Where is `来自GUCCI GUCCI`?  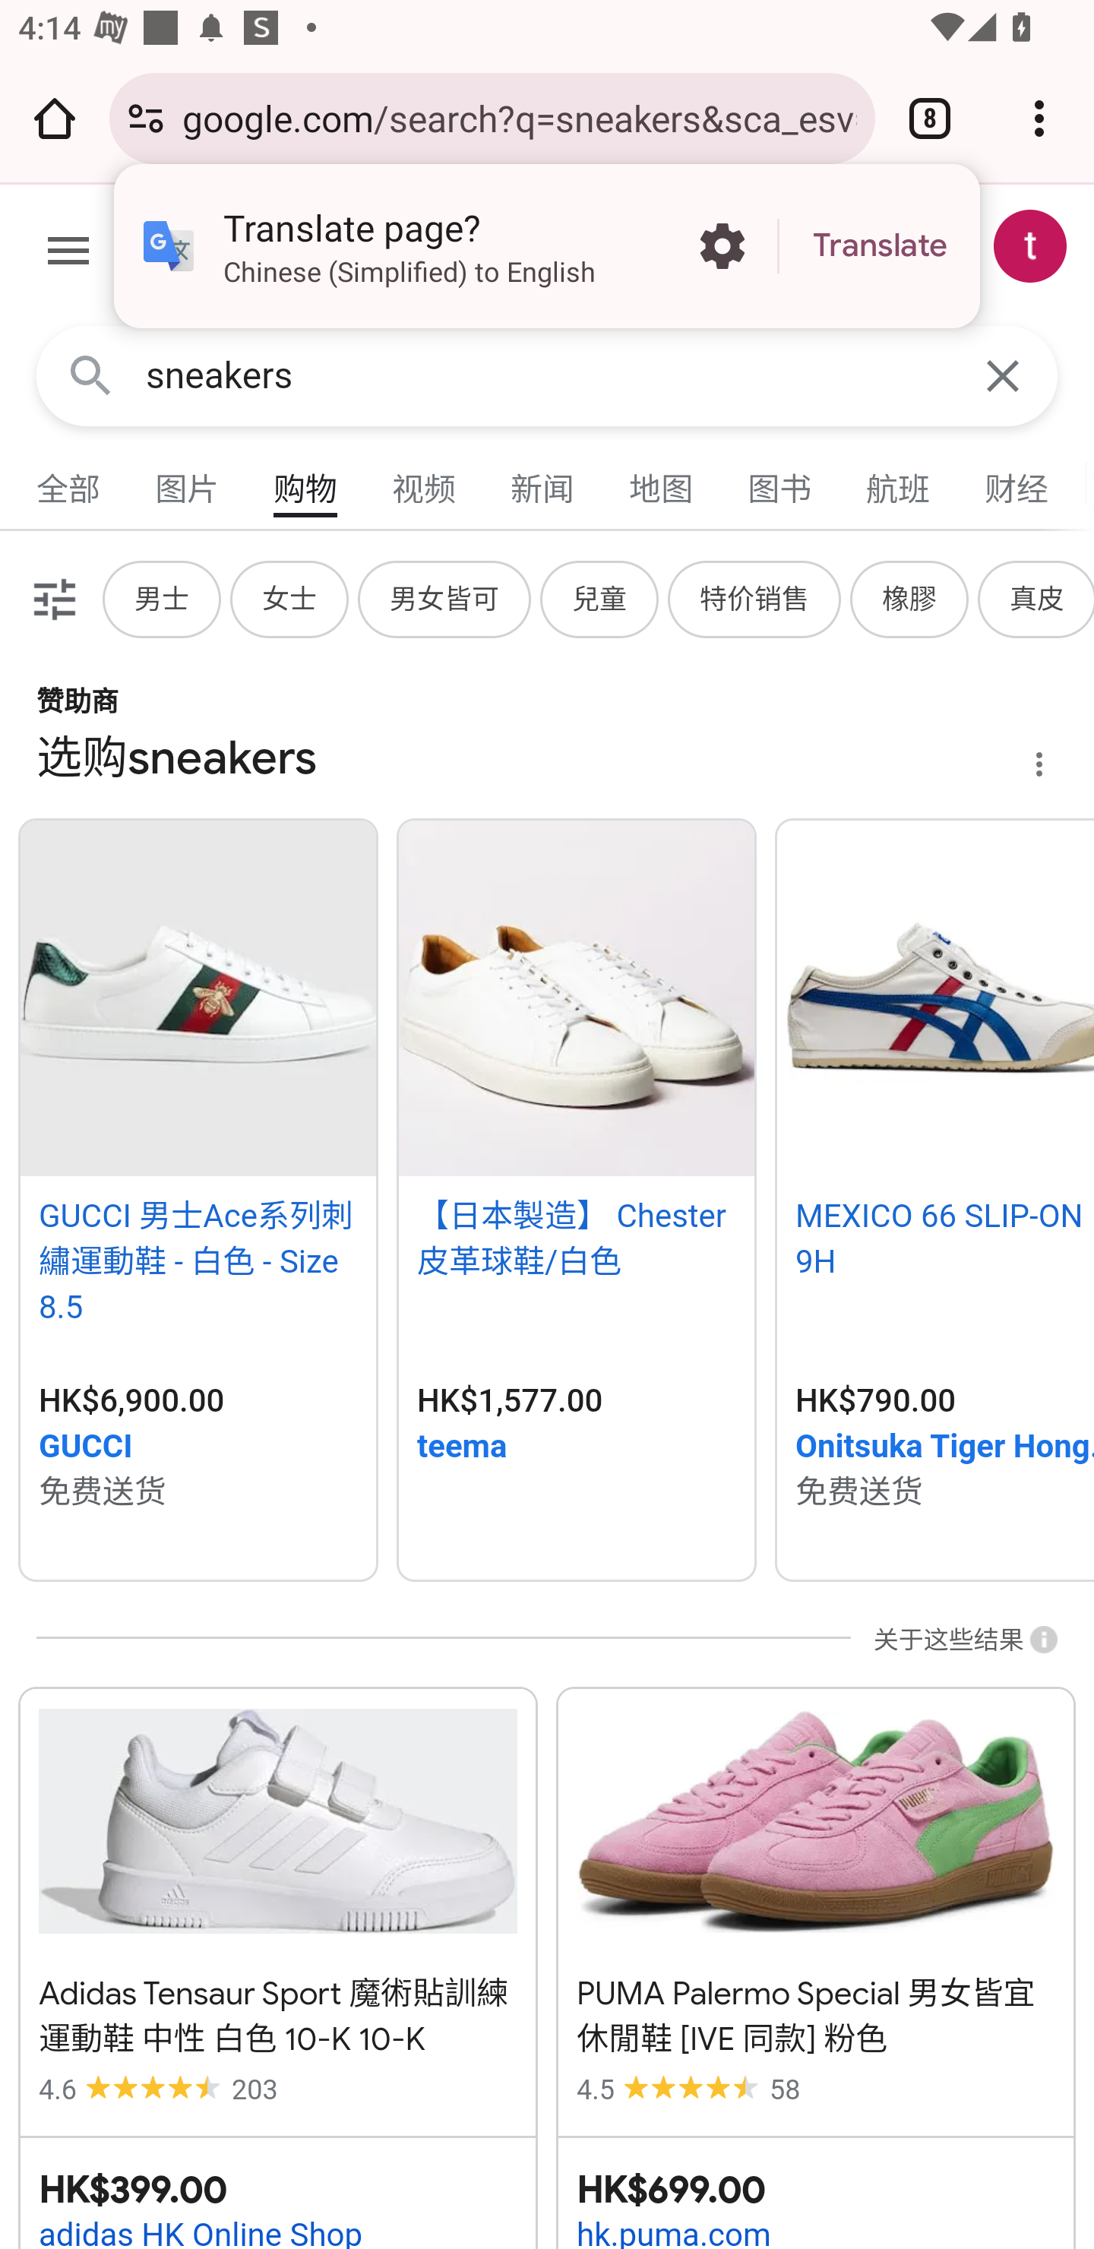 来自GUCCI GUCCI is located at coordinates (198, 1448).